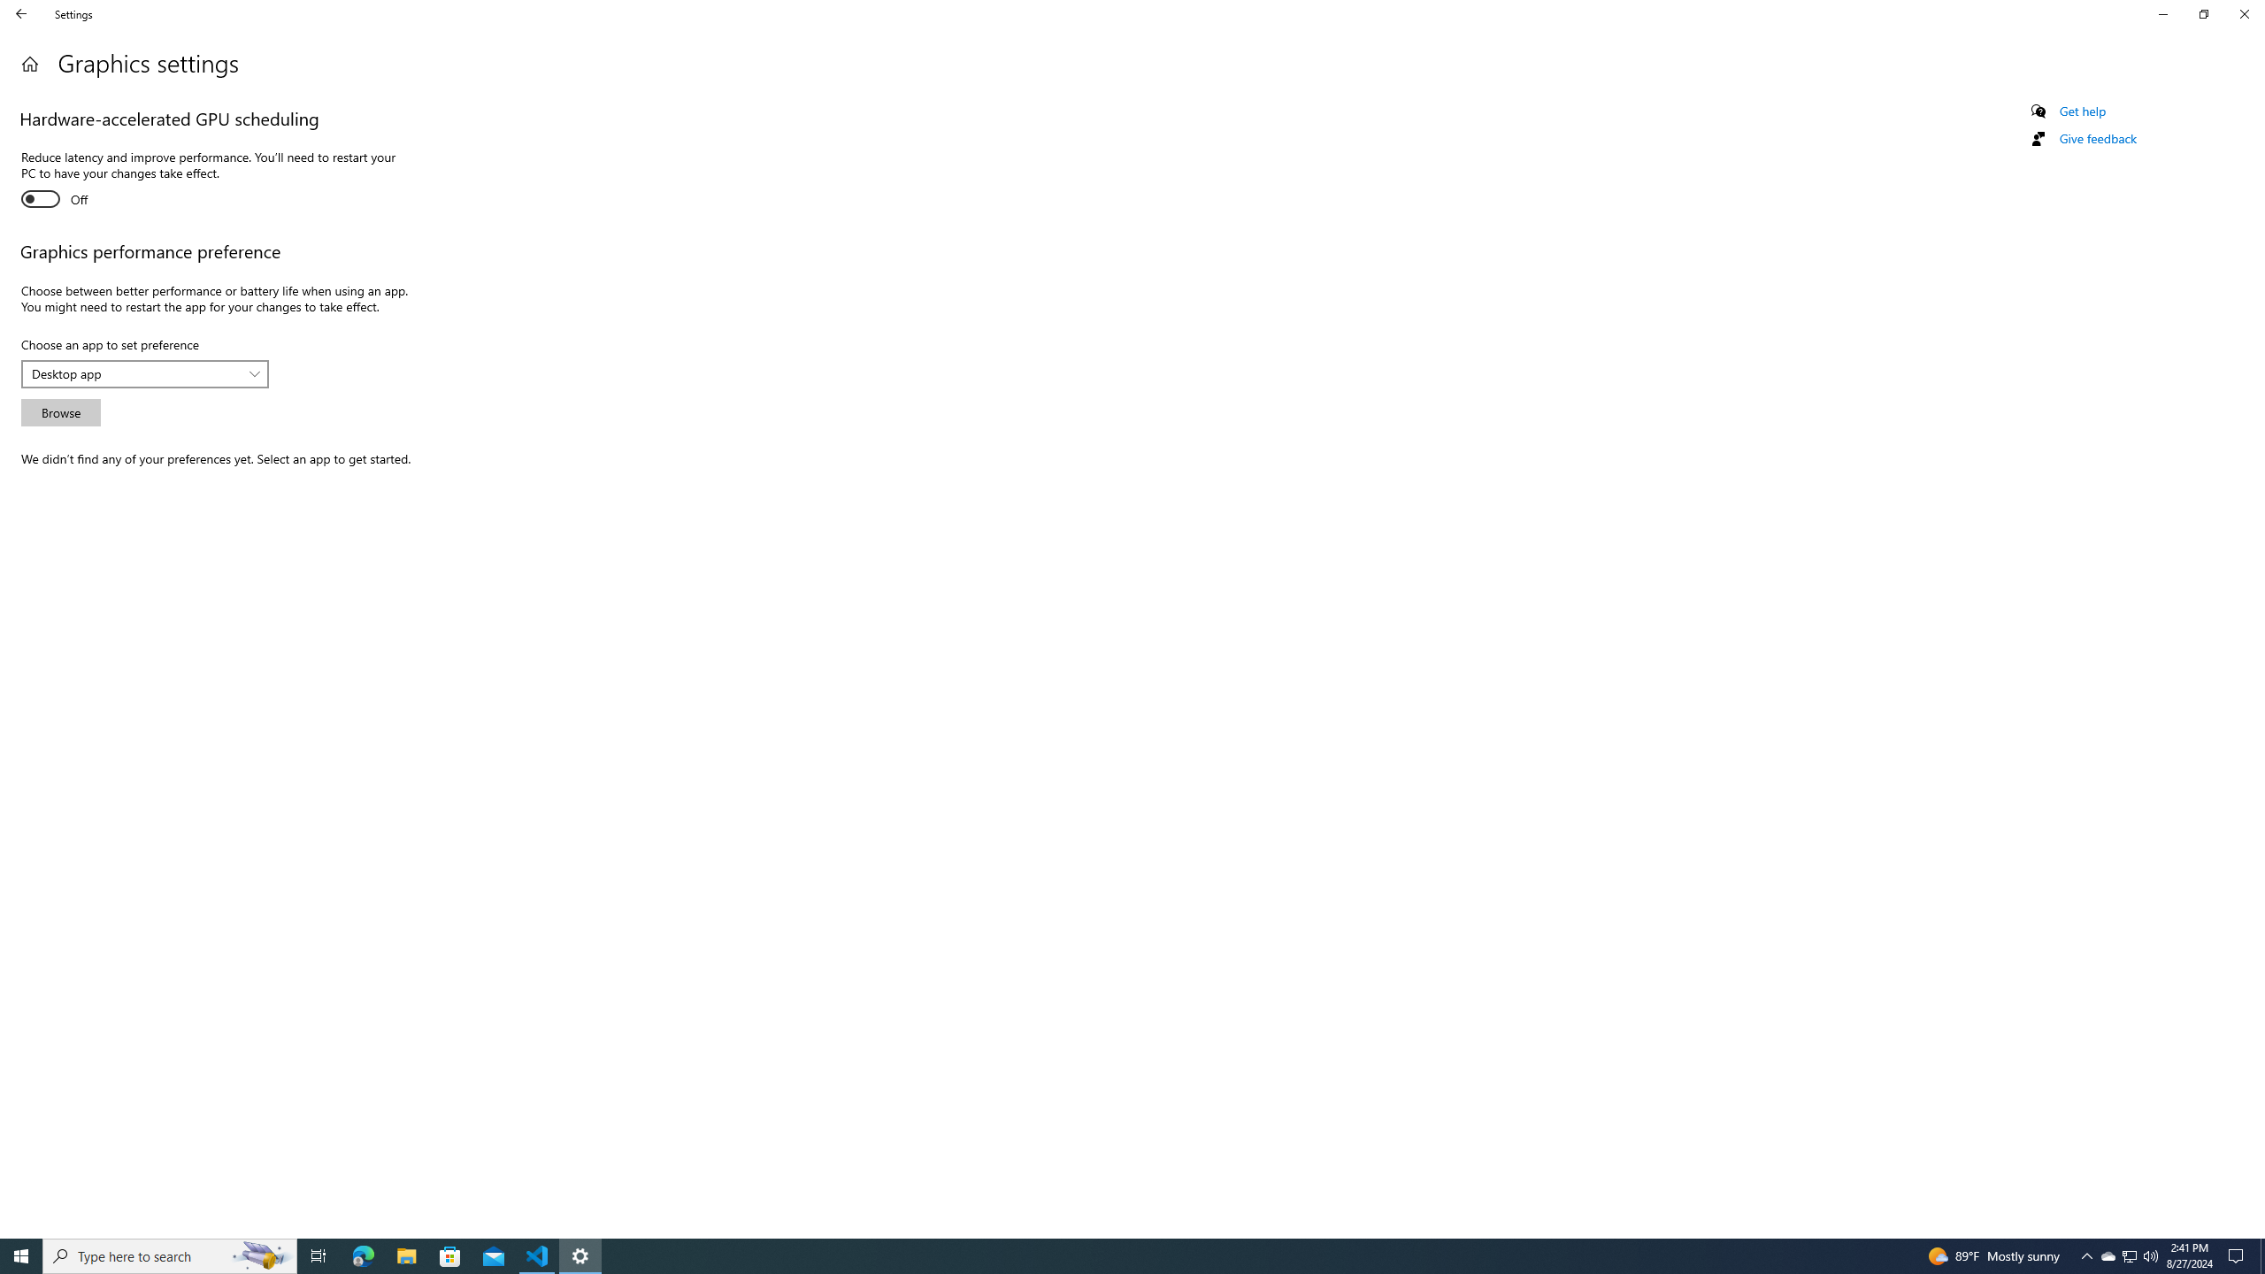 The width and height of the screenshot is (2265, 1274). What do you see at coordinates (21, 1256) in the screenshot?
I see `Start` at bounding box center [21, 1256].